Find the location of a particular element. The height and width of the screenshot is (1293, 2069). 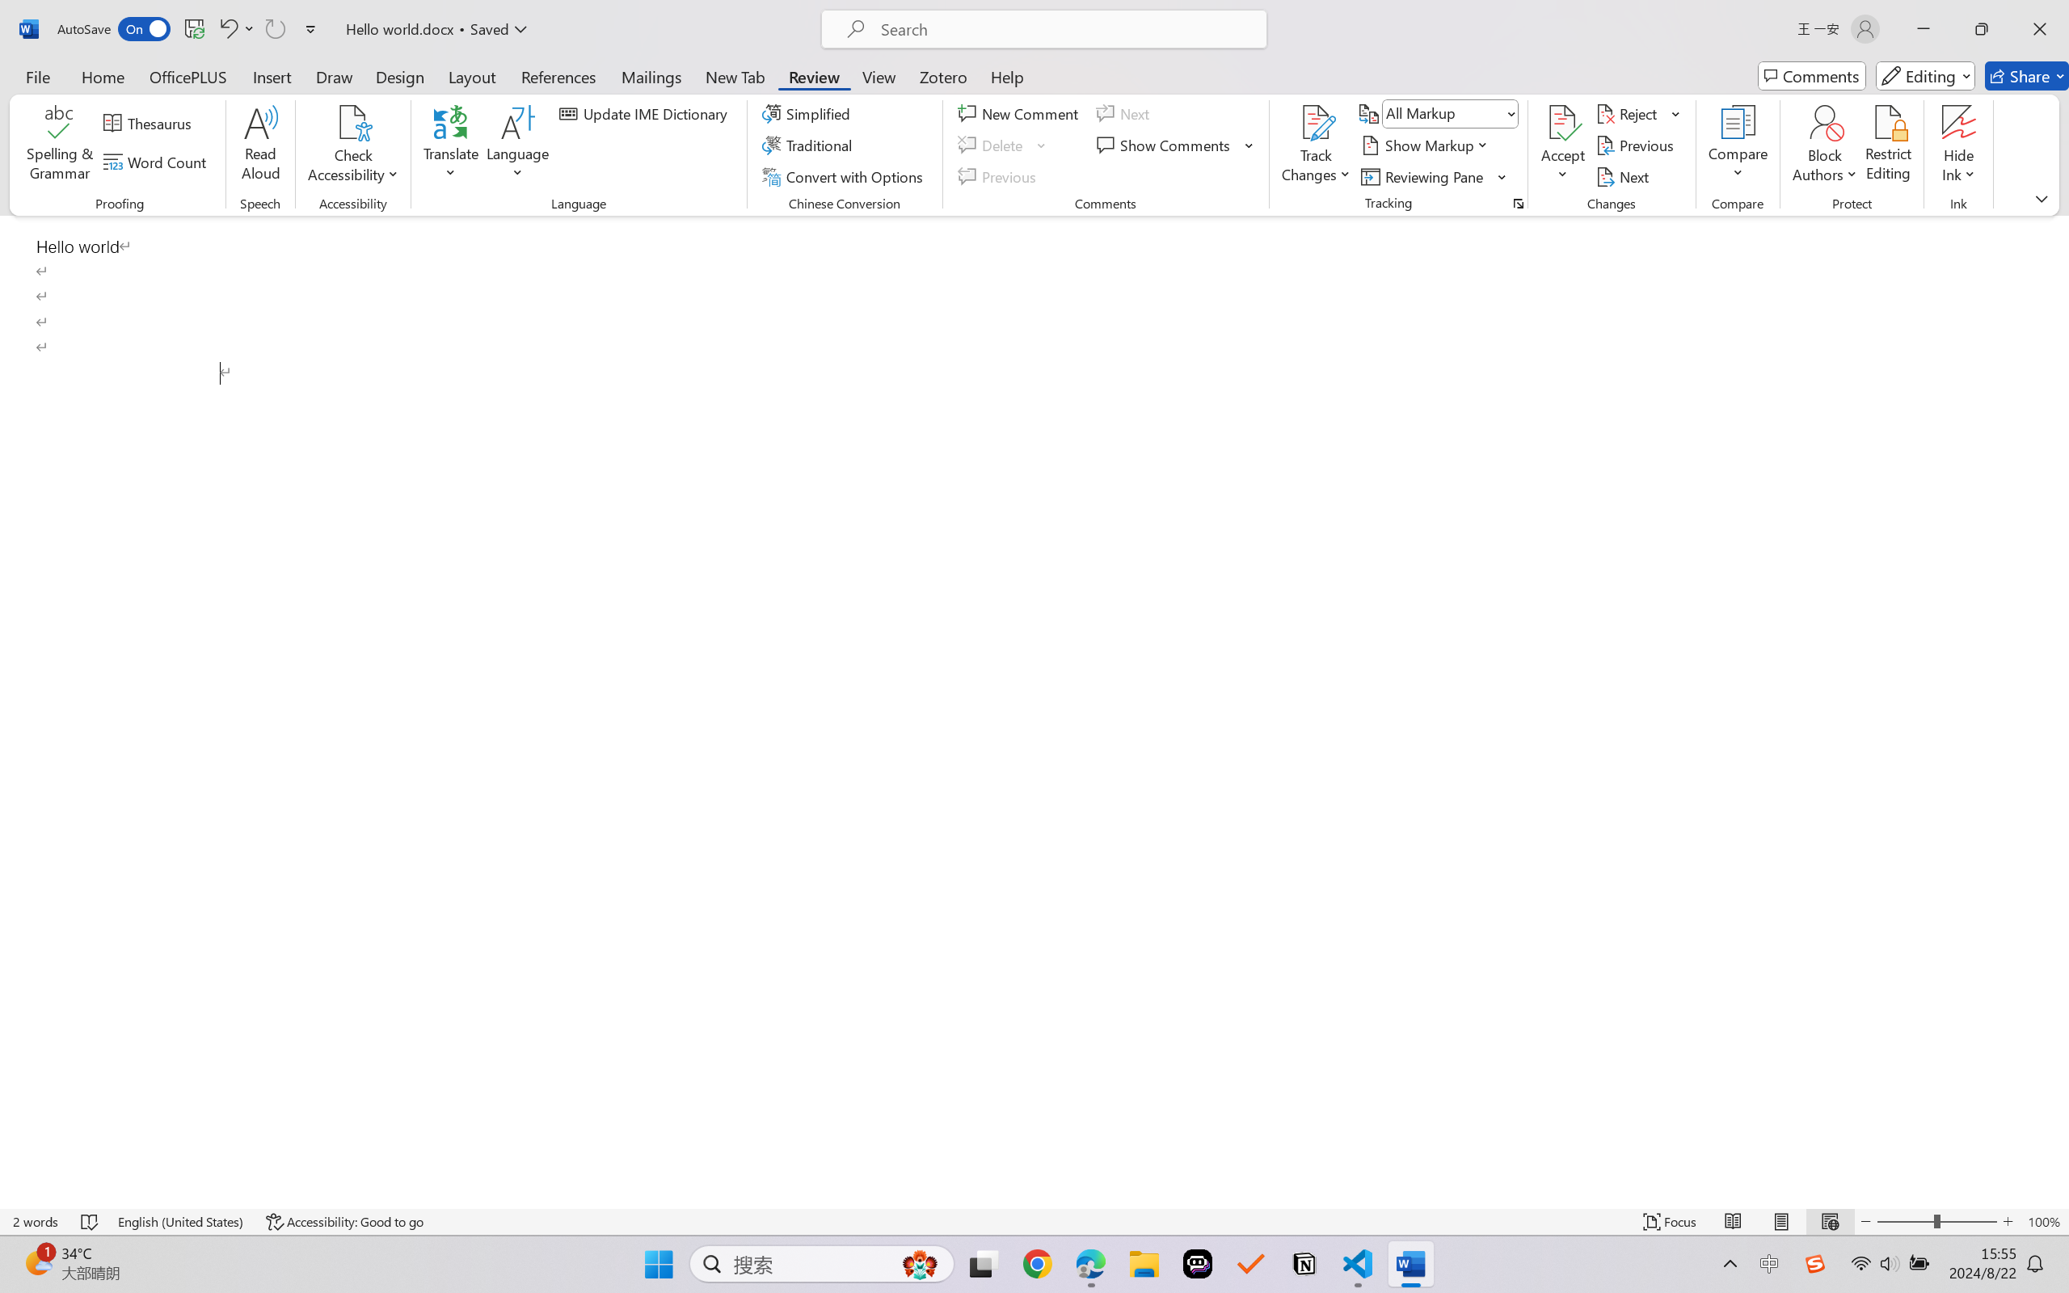

Class: MsoCommandBar is located at coordinates (1034, 1221).